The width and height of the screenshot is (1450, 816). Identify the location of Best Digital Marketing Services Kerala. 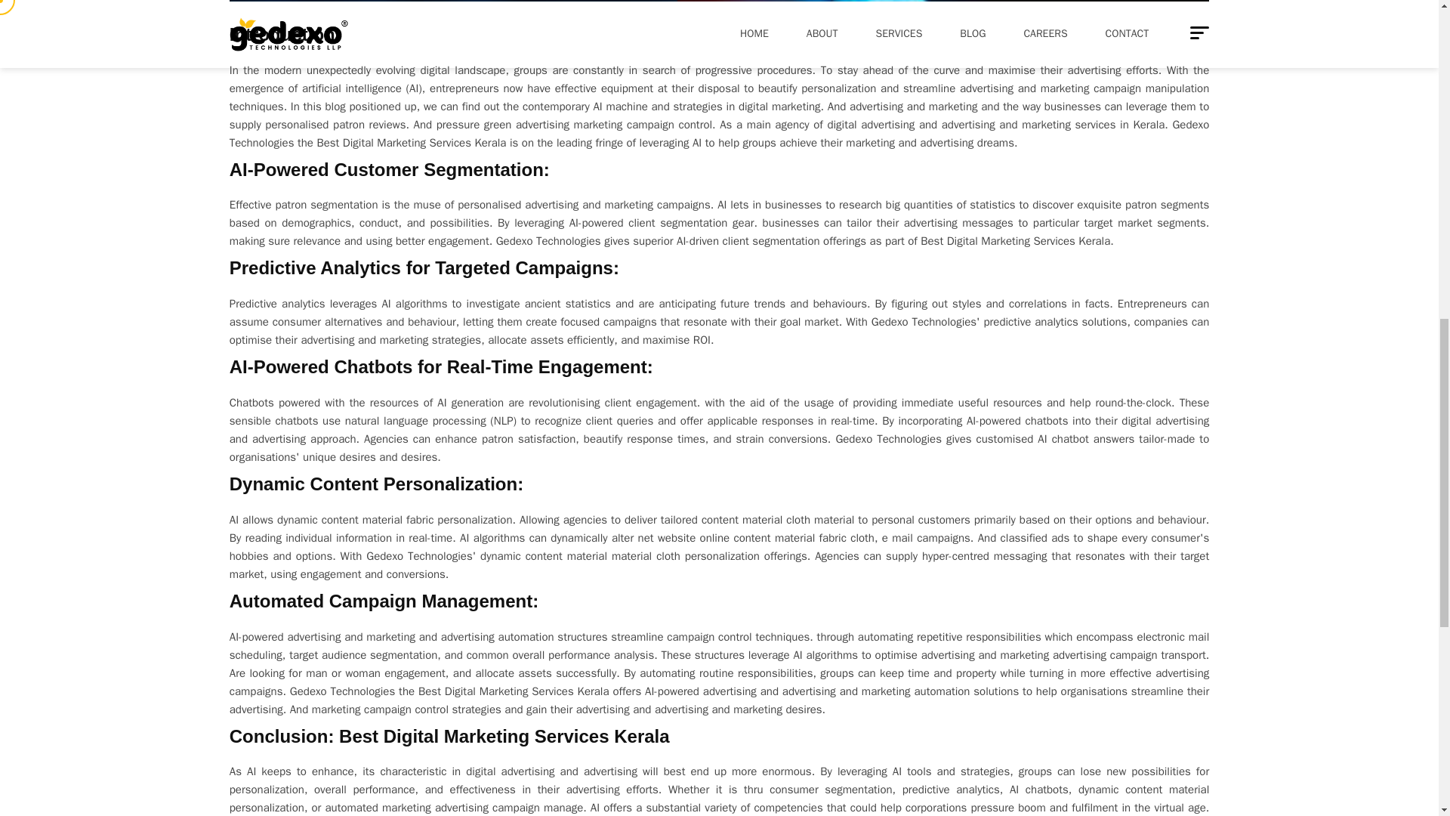
(504, 736).